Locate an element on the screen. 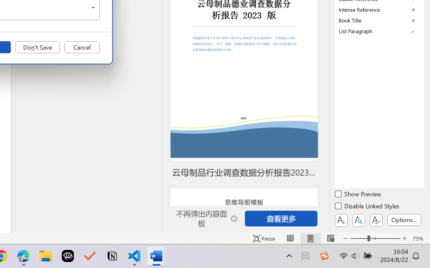 The width and height of the screenshot is (430, 268). Print Layout is located at coordinates (310, 239).